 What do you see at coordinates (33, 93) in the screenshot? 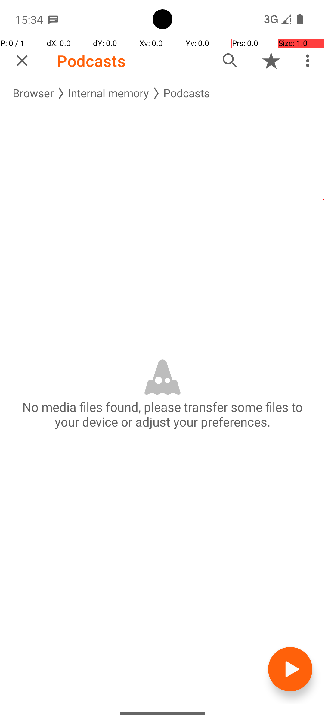
I see `Browser` at bounding box center [33, 93].